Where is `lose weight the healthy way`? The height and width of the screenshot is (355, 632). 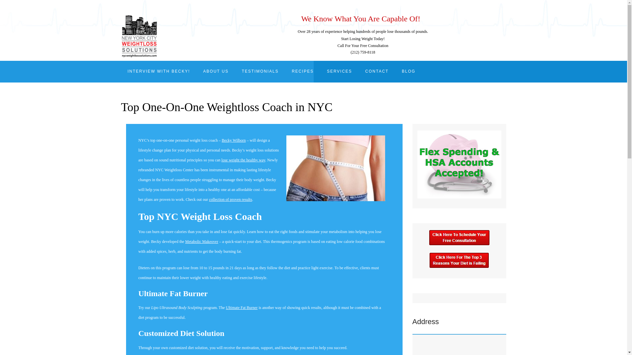
lose weight the healthy way is located at coordinates (244, 160).